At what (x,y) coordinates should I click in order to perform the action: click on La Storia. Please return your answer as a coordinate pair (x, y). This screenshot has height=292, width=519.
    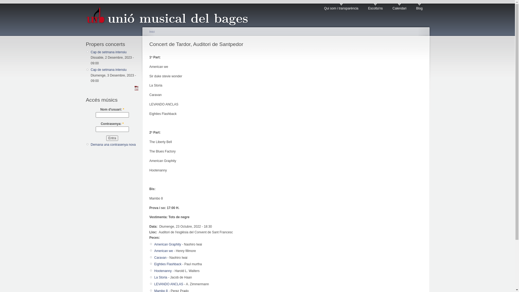
    Looking at the image, I should click on (161, 277).